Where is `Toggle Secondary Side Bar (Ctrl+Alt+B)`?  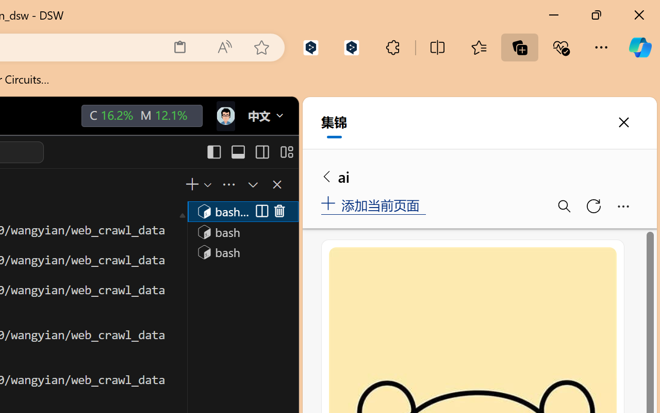
Toggle Secondary Side Bar (Ctrl+Alt+B) is located at coordinates (261, 152).